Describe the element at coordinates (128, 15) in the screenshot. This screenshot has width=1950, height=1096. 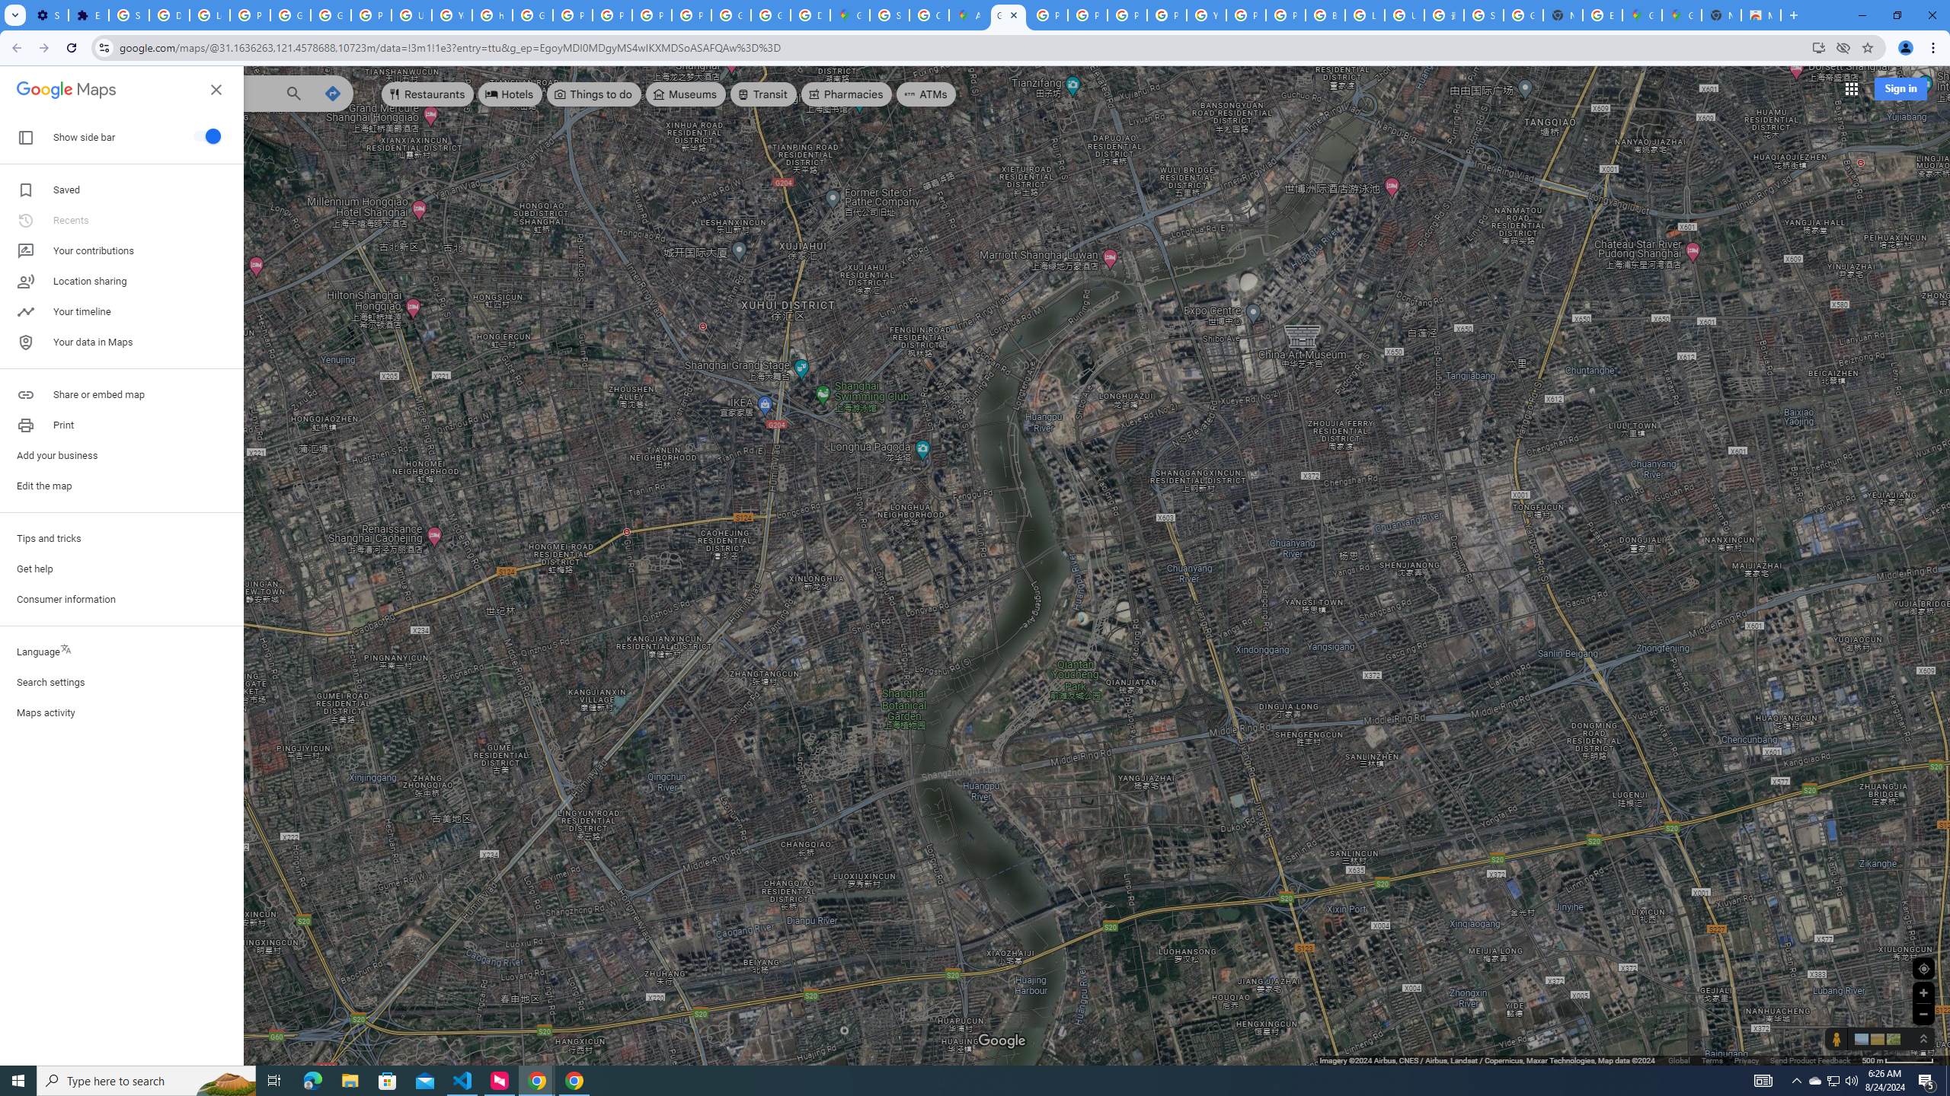
I see `Sign in - Google Accounts` at that location.